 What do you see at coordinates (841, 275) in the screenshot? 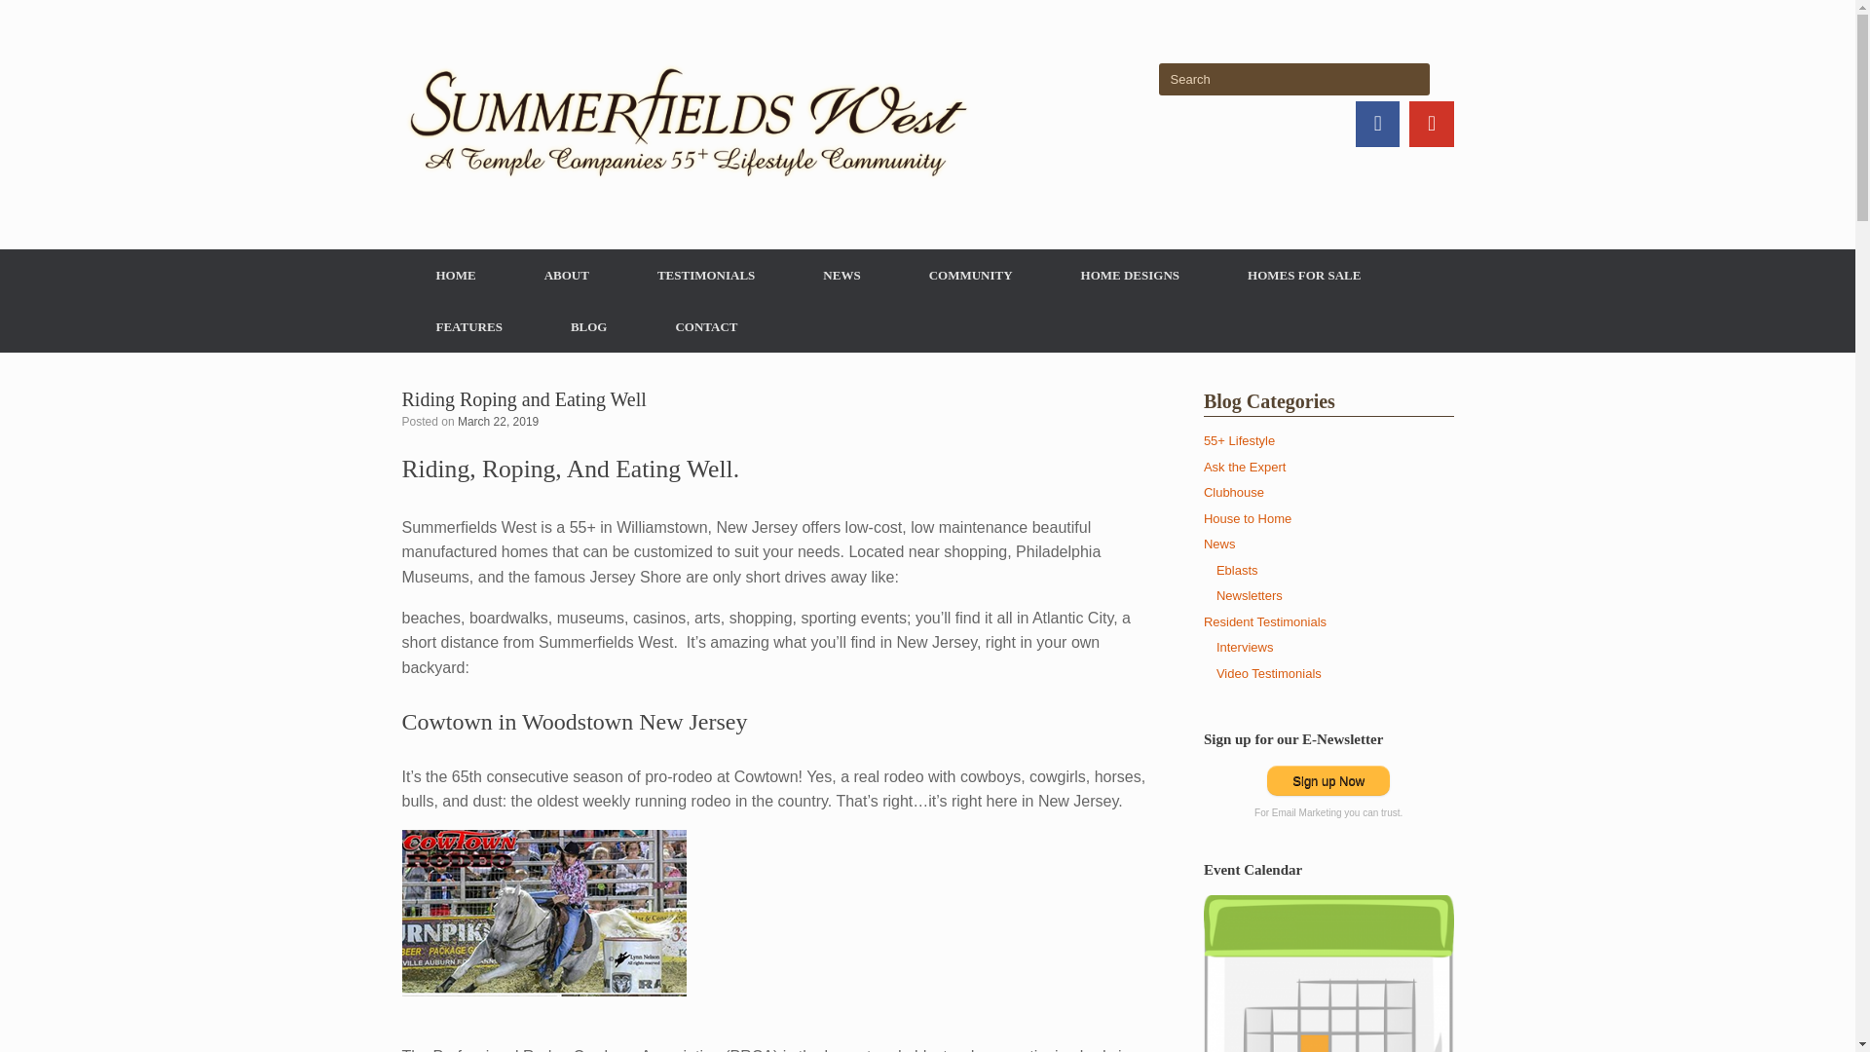
I see `NEWS` at bounding box center [841, 275].